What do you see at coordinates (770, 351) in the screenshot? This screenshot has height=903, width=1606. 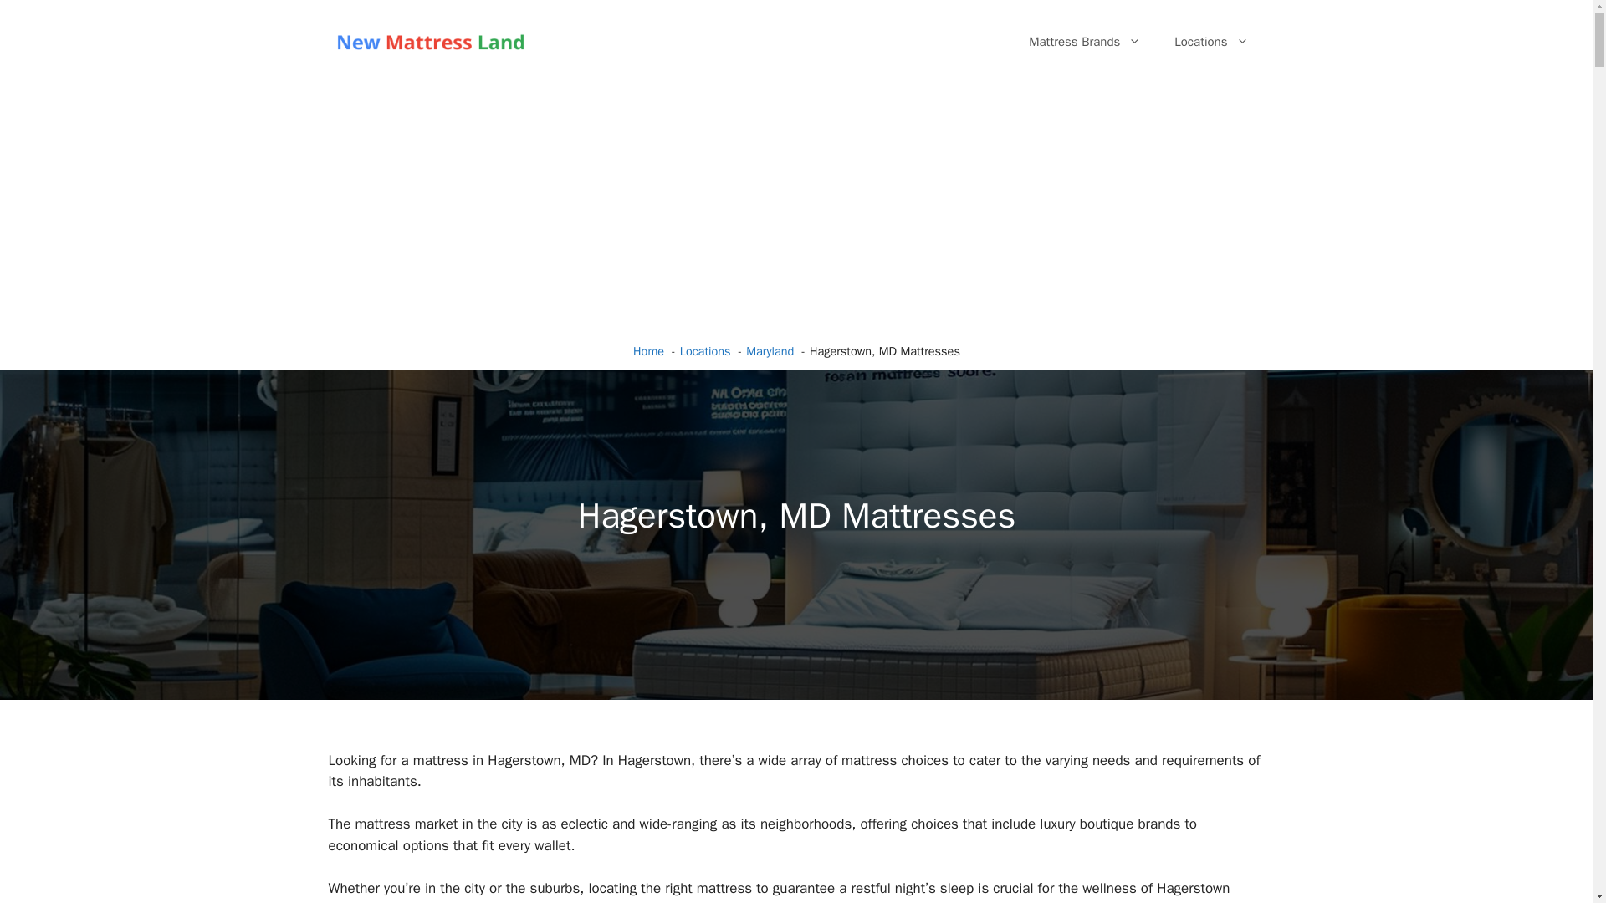 I see `Maryland` at bounding box center [770, 351].